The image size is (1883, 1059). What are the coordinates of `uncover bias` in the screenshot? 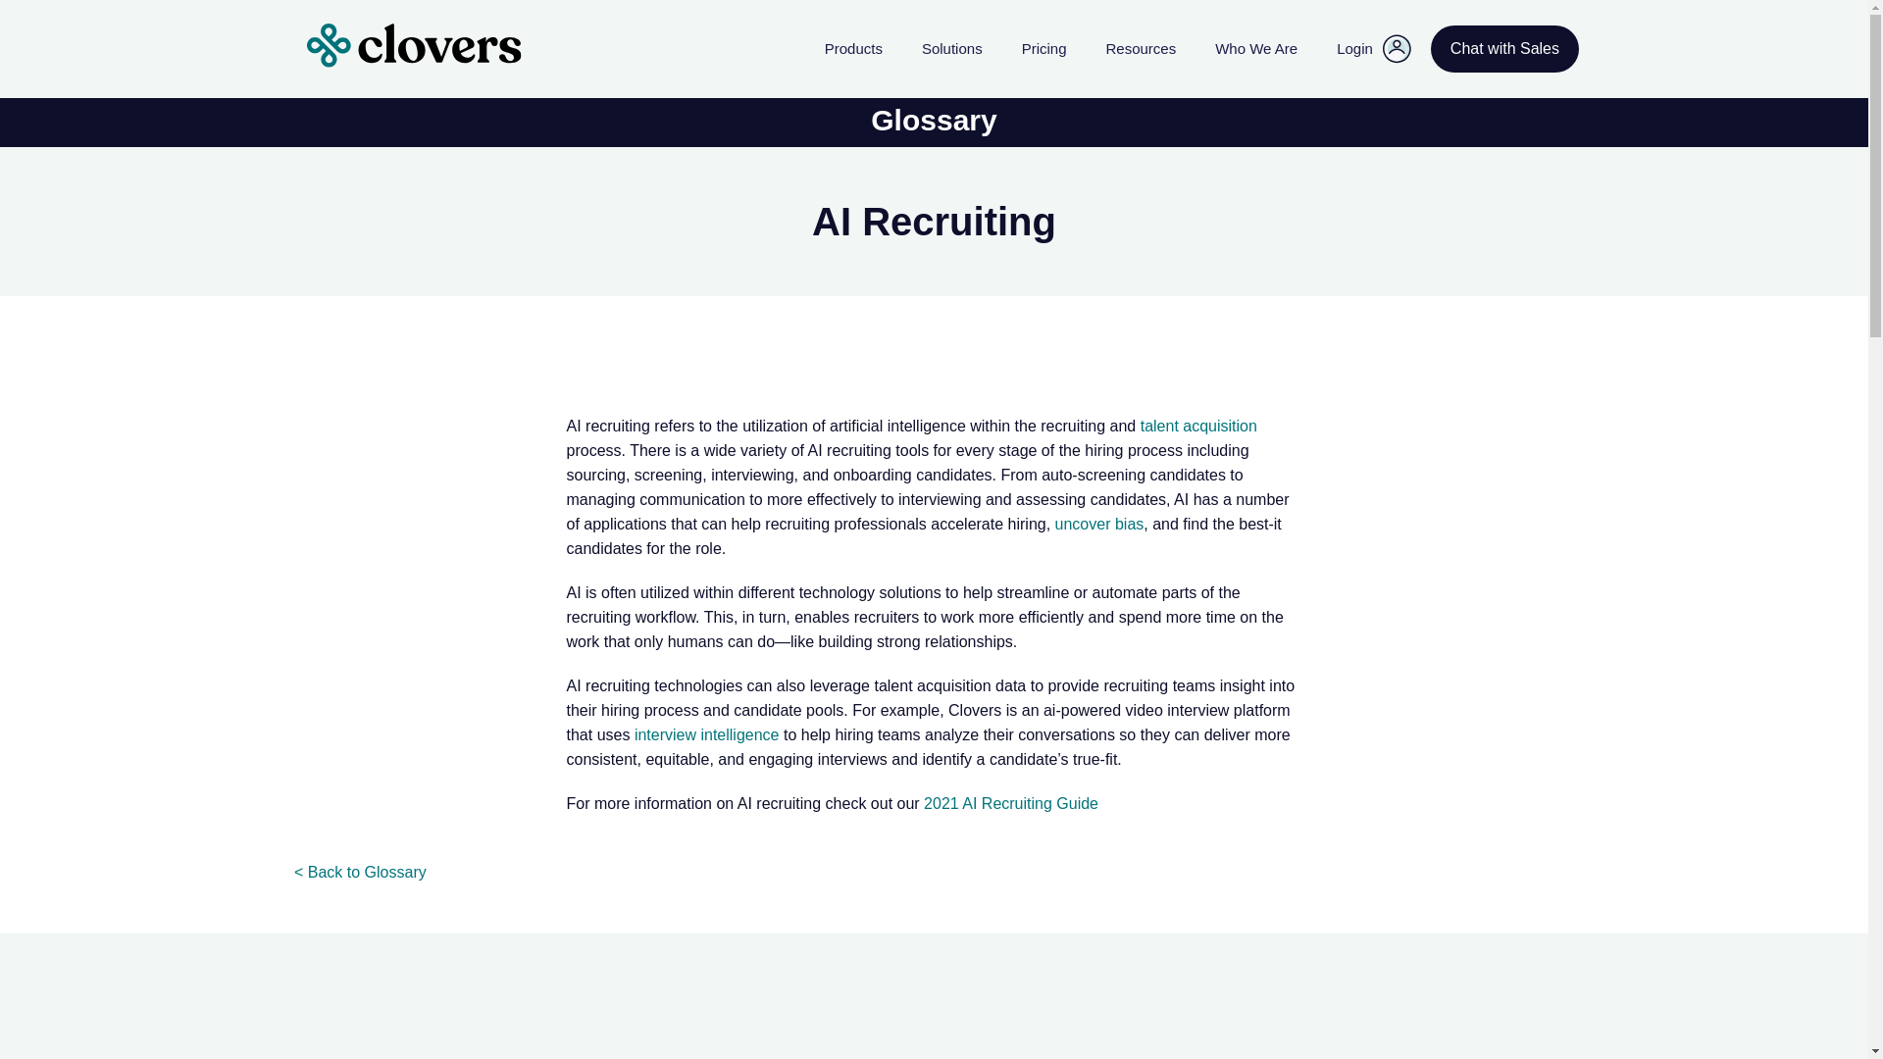 It's located at (1099, 524).